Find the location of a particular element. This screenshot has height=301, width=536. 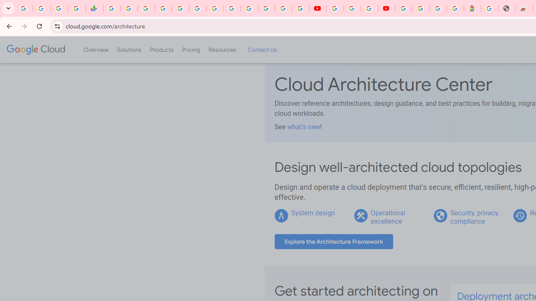

Privacy Checkup is located at coordinates (301, 8).